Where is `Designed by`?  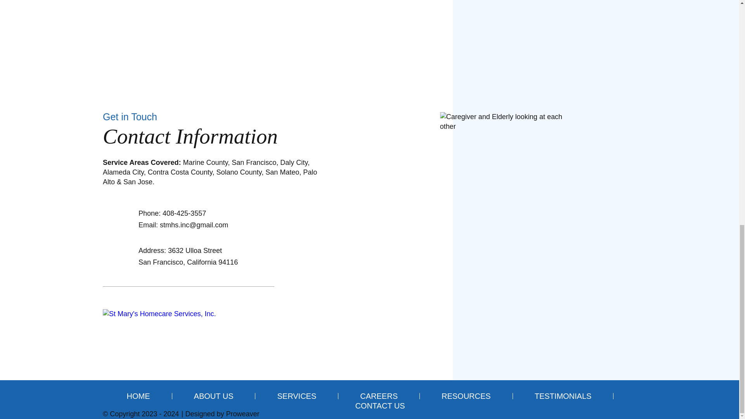 Designed by is located at coordinates (204, 414).